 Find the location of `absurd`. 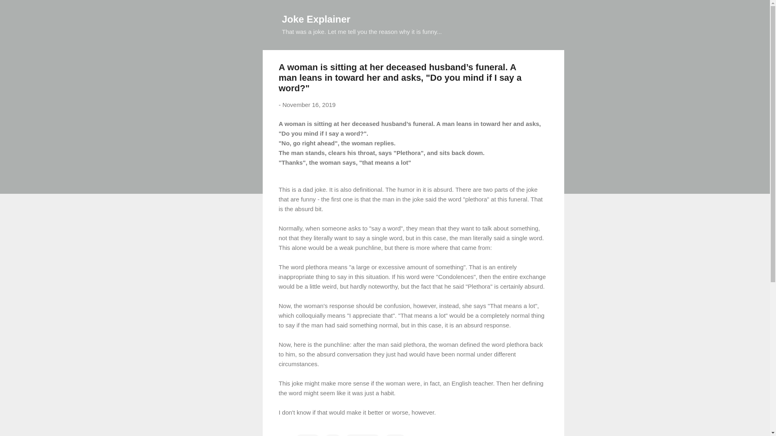

absurd is located at coordinates (308, 435).